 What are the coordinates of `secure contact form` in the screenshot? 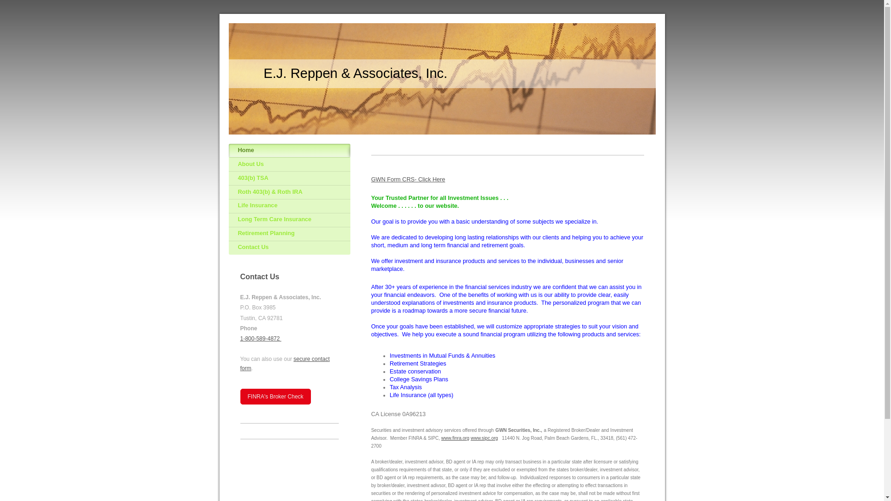 It's located at (285, 363).